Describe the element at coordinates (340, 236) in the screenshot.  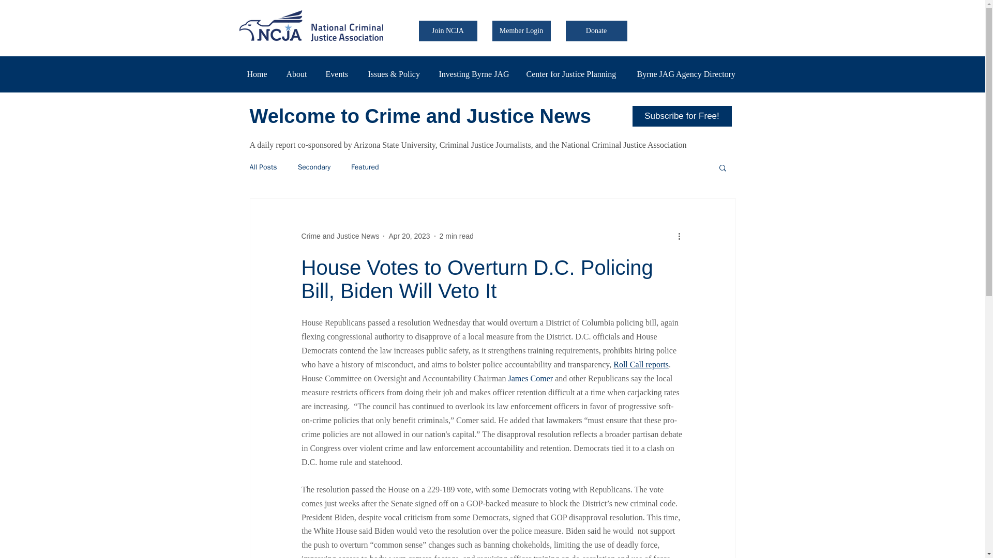
I see `Crime and Justice News` at that location.